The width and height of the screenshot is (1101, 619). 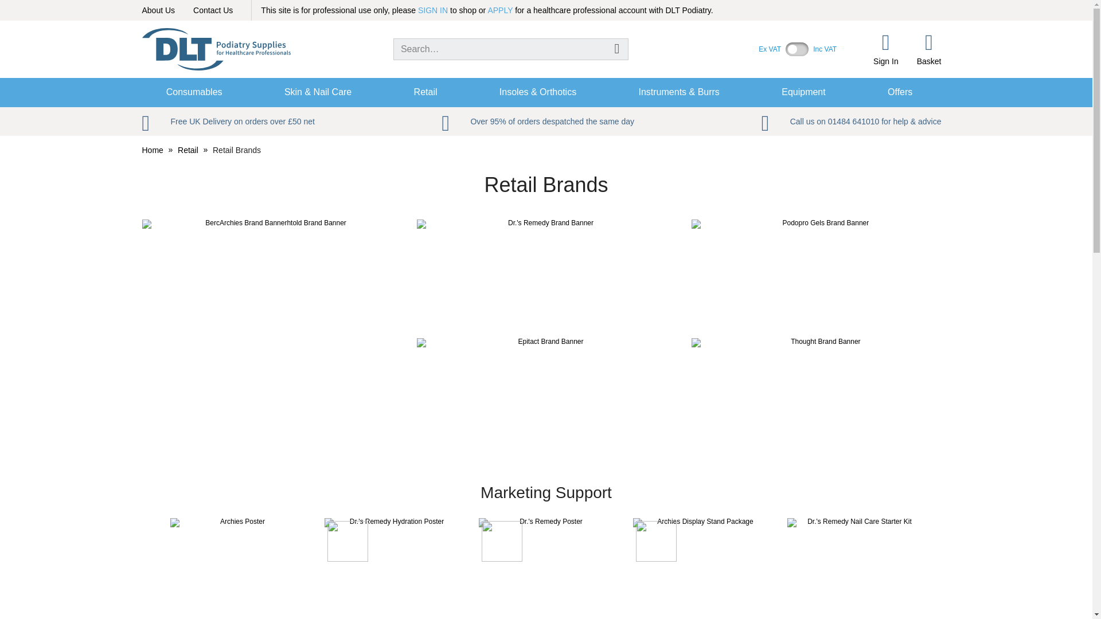 What do you see at coordinates (617, 49) in the screenshot?
I see `Search` at bounding box center [617, 49].